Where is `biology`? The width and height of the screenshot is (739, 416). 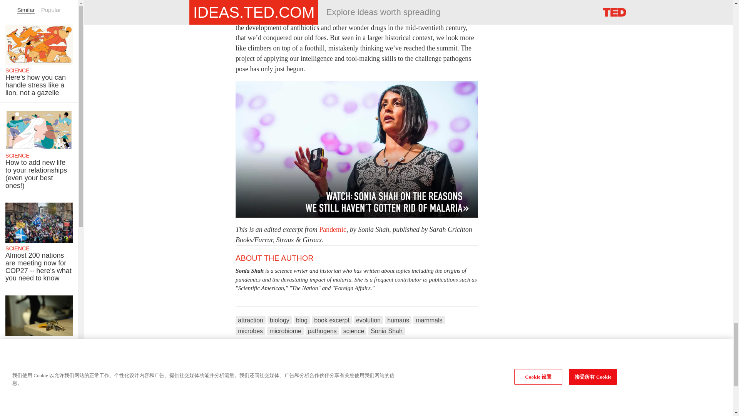 biology is located at coordinates (279, 320).